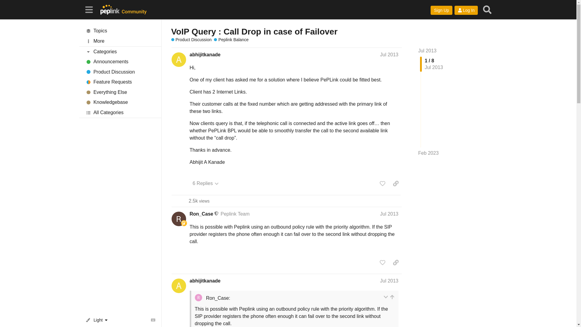 The width and height of the screenshot is (581, 327). Describe the element at coordinates (98, 320) in the screenshot. I see `Light` at that location.